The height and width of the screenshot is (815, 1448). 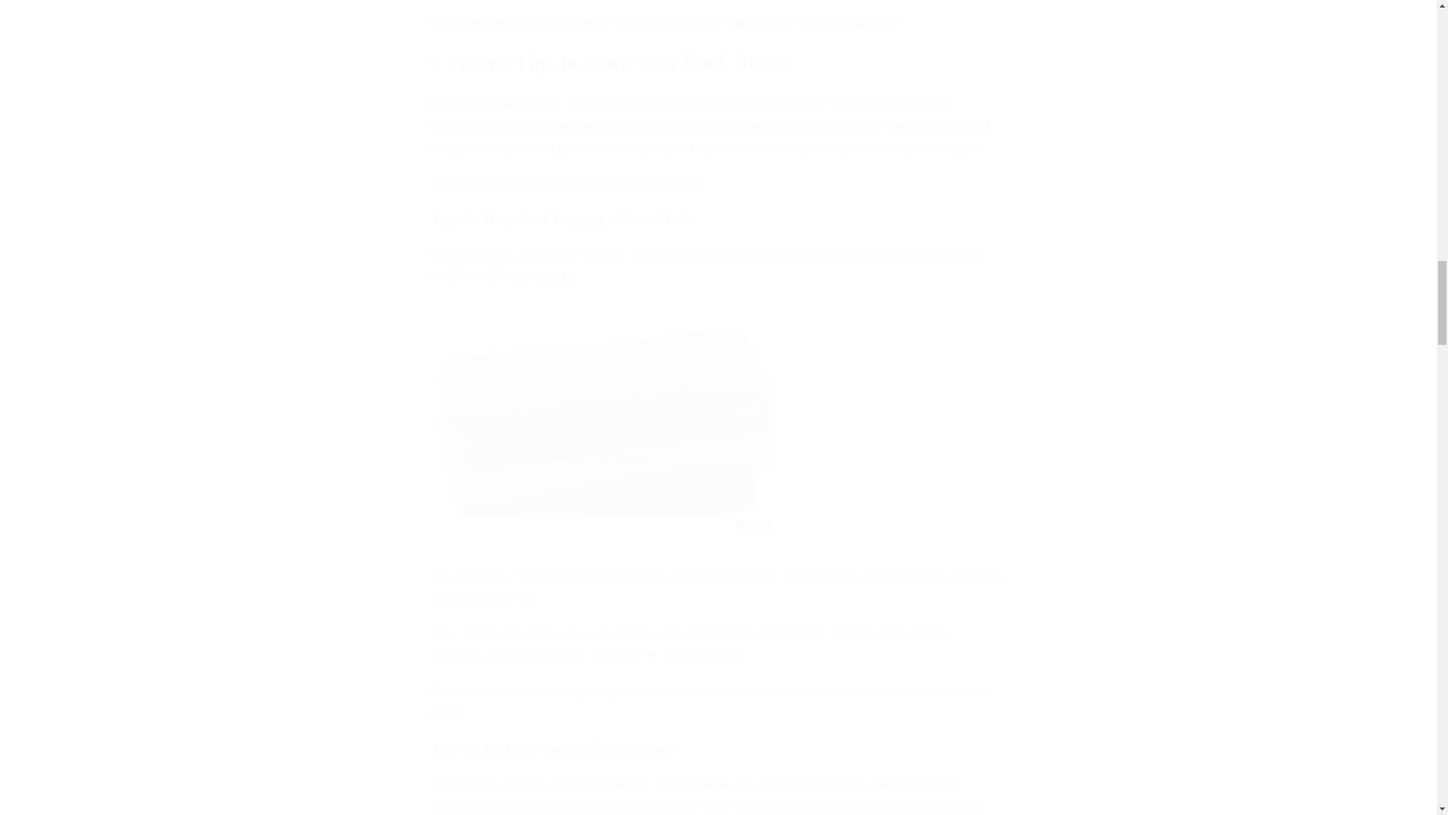 I want to click on n Wa, so click(x=471, y=254).